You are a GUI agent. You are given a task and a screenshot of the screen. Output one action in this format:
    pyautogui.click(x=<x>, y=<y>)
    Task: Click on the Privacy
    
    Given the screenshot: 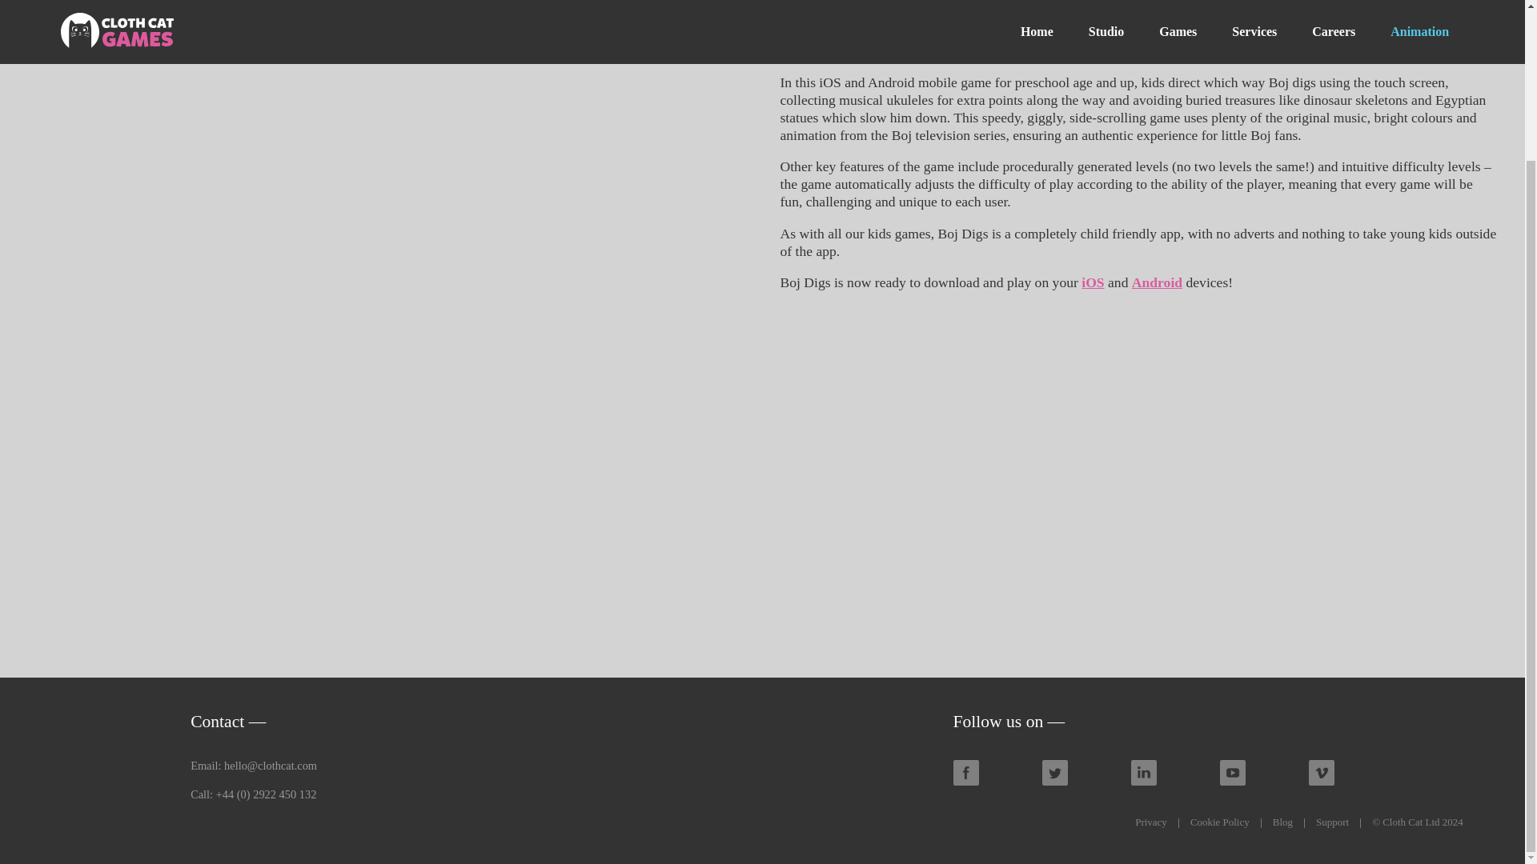 What is the action you would take?
    pyautogui.click(x=1151, y=821)
    